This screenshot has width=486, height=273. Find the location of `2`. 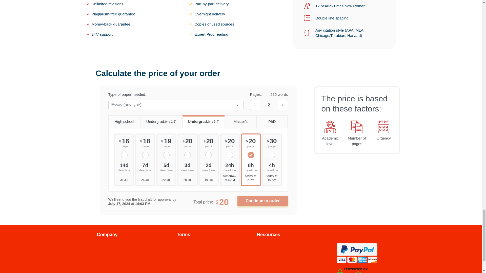

2 is located at coordinates (269, 105).